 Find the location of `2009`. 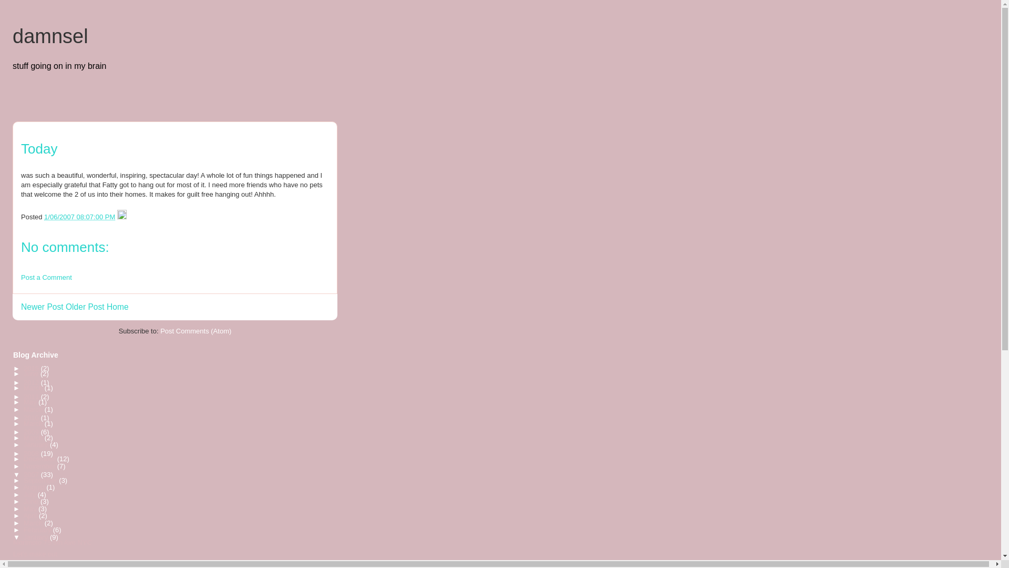

2009 is located at coordinates (32, 432).